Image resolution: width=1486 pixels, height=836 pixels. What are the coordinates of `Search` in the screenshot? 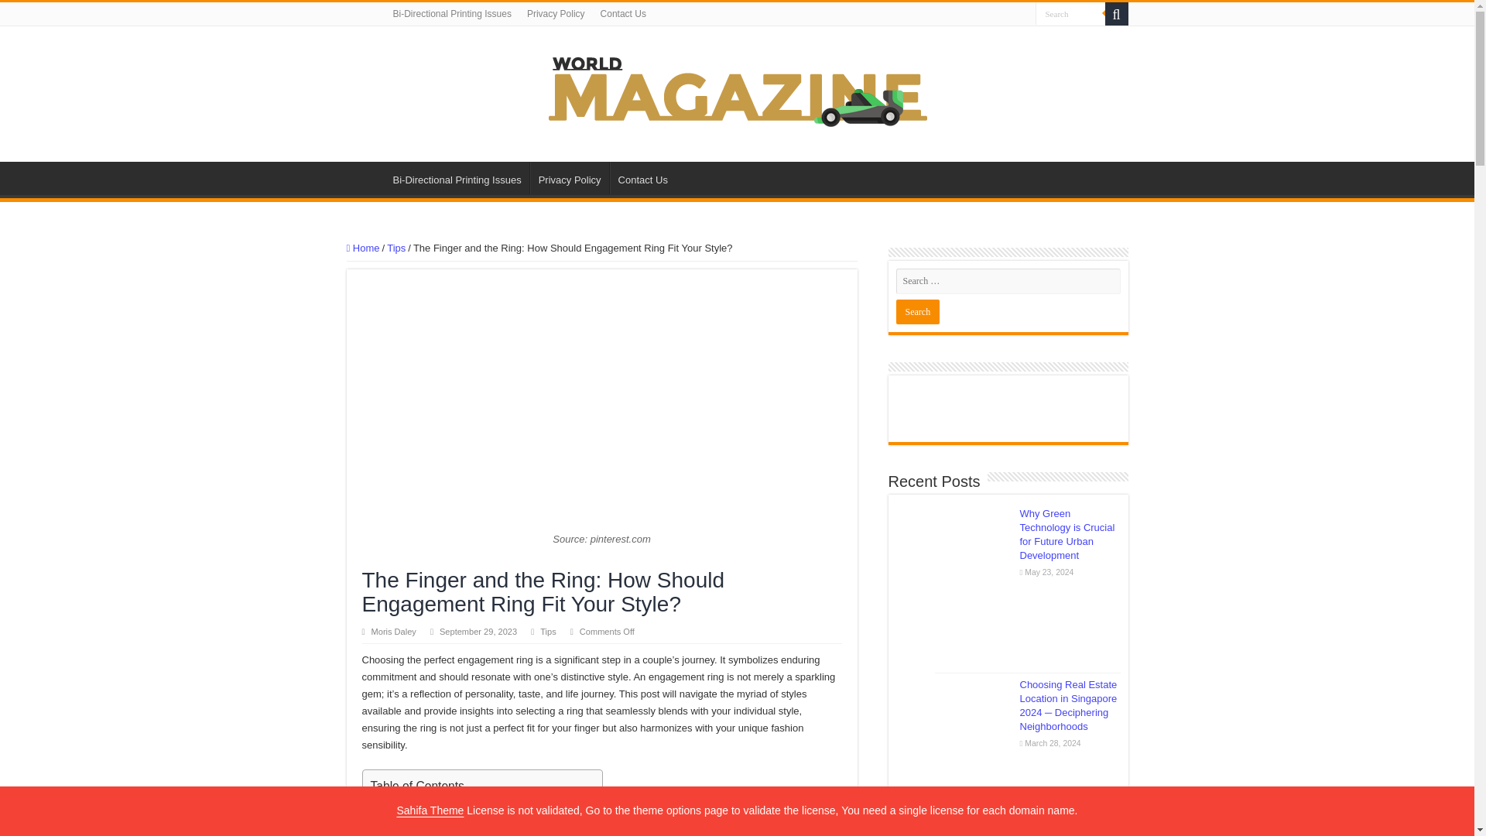 It's located at (918, 311).